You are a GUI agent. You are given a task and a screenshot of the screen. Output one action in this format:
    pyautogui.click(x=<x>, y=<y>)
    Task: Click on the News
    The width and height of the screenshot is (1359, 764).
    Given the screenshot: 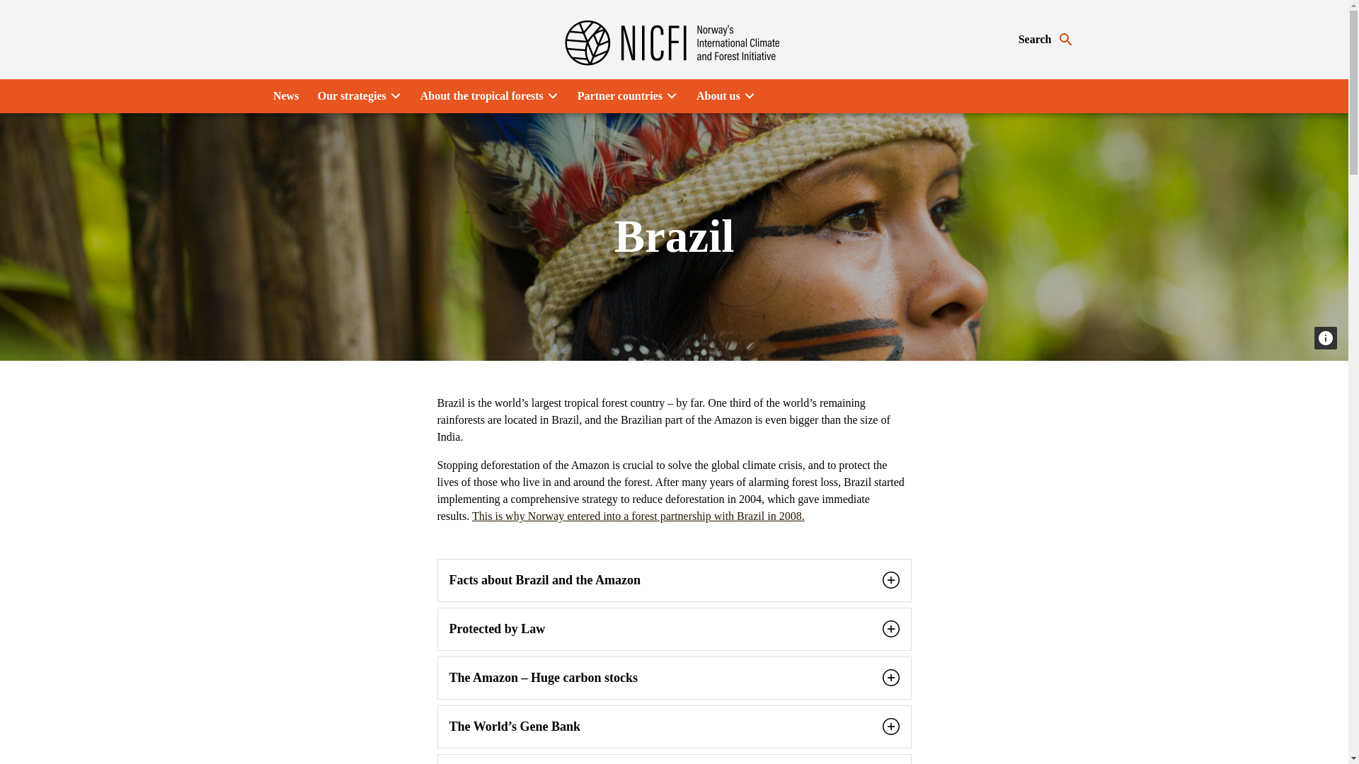 What is the action you would take?
    pyautogui.click(x=286, y=96)
    